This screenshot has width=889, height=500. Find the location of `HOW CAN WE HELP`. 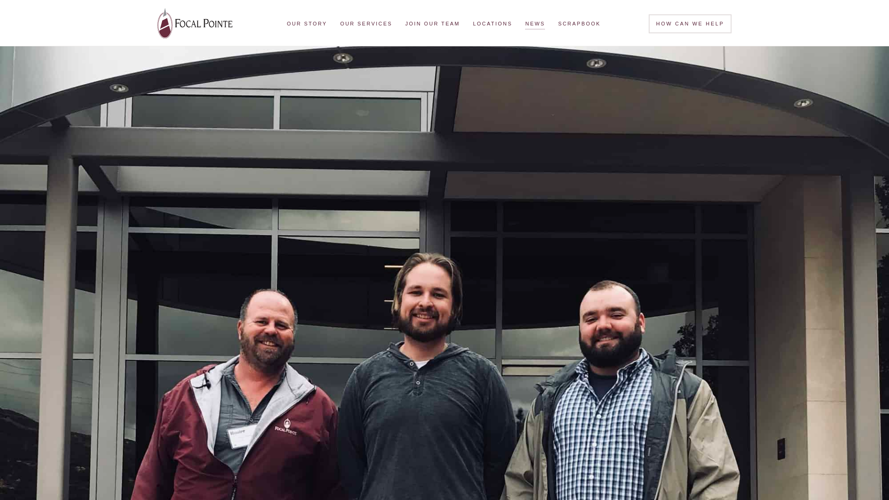

HOW CAN WE HELP is located at coordinates (690, 21).